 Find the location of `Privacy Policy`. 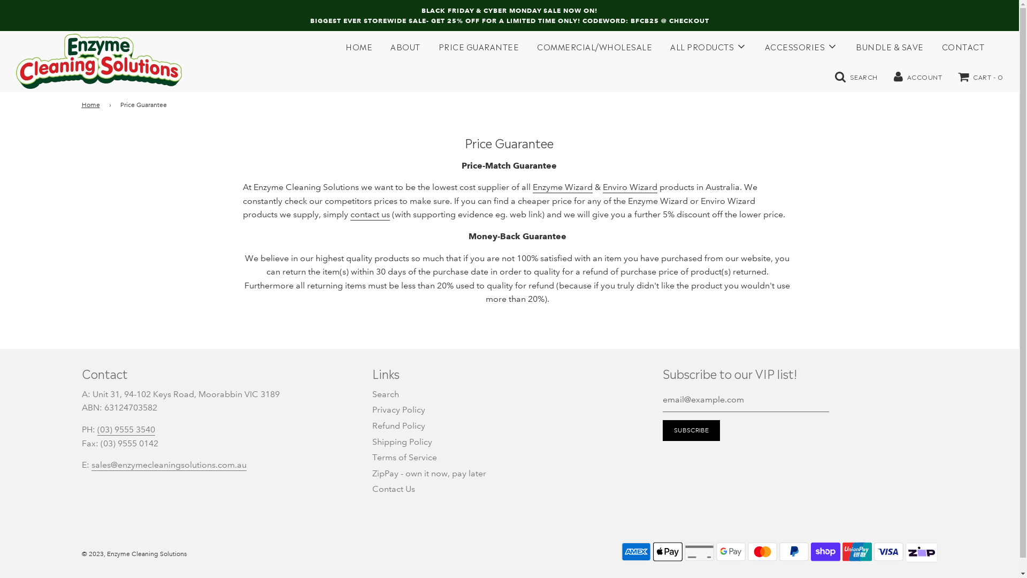

Privacy Policy is located at coordinates (399, 410).